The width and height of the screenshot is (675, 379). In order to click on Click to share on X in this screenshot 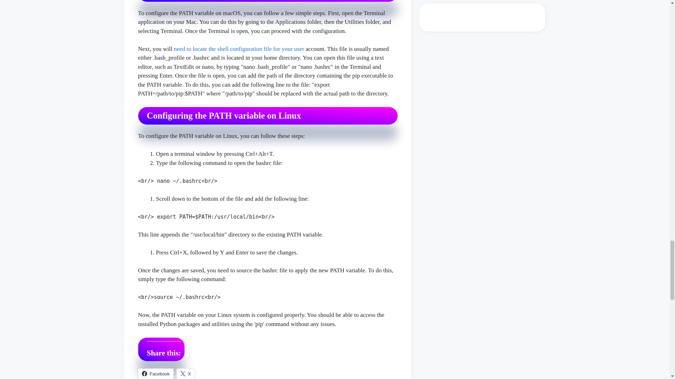, I will do `click(186, 373)`.